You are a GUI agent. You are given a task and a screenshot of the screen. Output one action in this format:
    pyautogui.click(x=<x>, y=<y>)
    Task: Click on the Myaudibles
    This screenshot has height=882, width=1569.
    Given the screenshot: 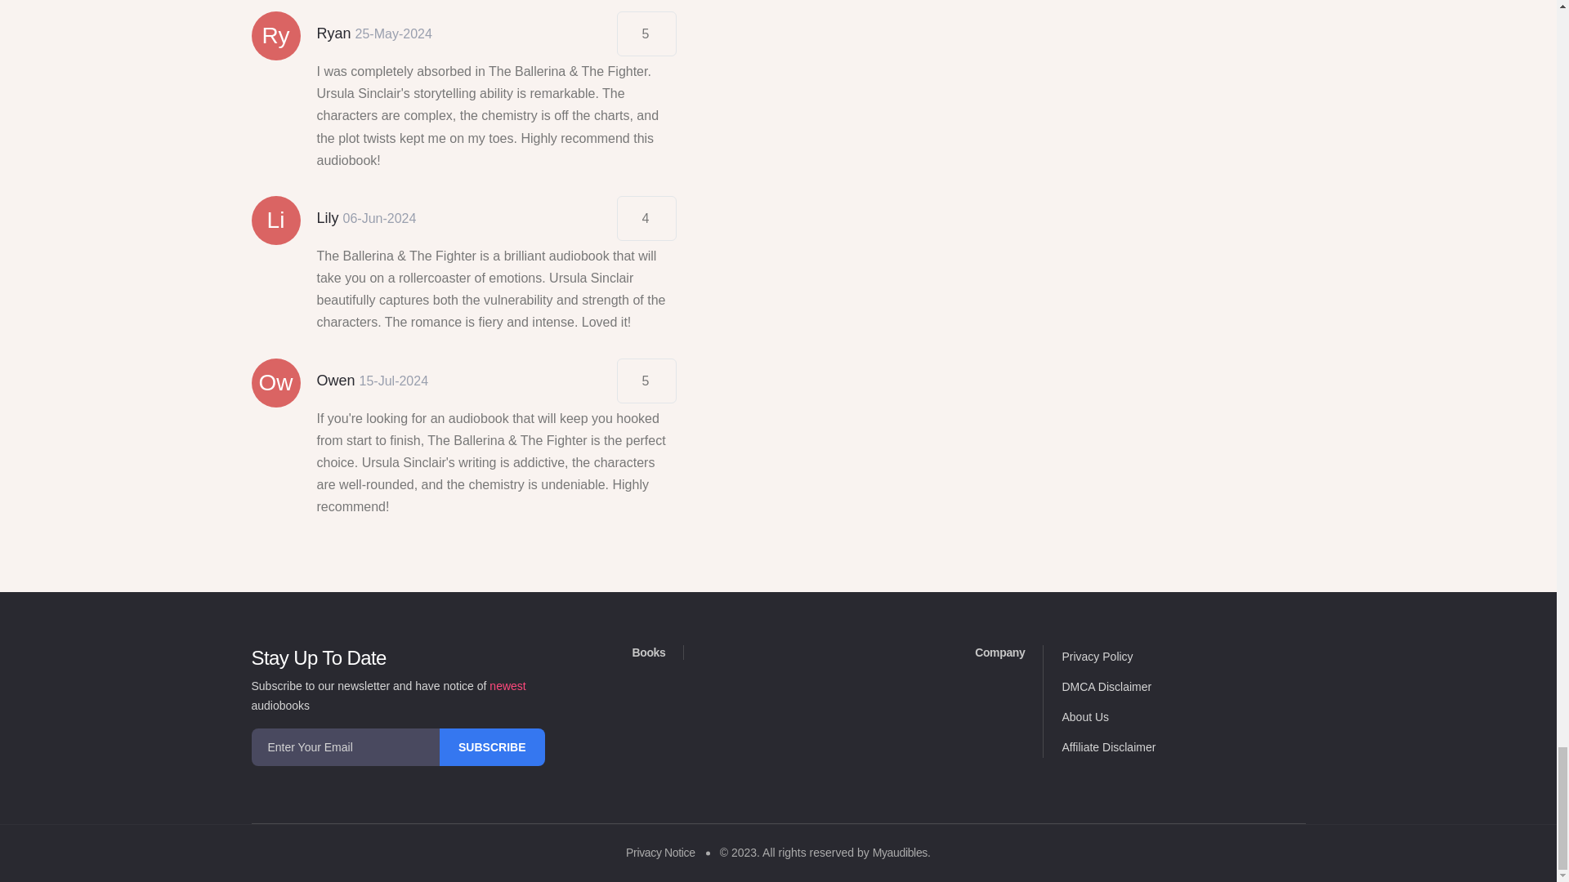 What is the action you would take?
    pyautogui.click(x=899, y=852)
    